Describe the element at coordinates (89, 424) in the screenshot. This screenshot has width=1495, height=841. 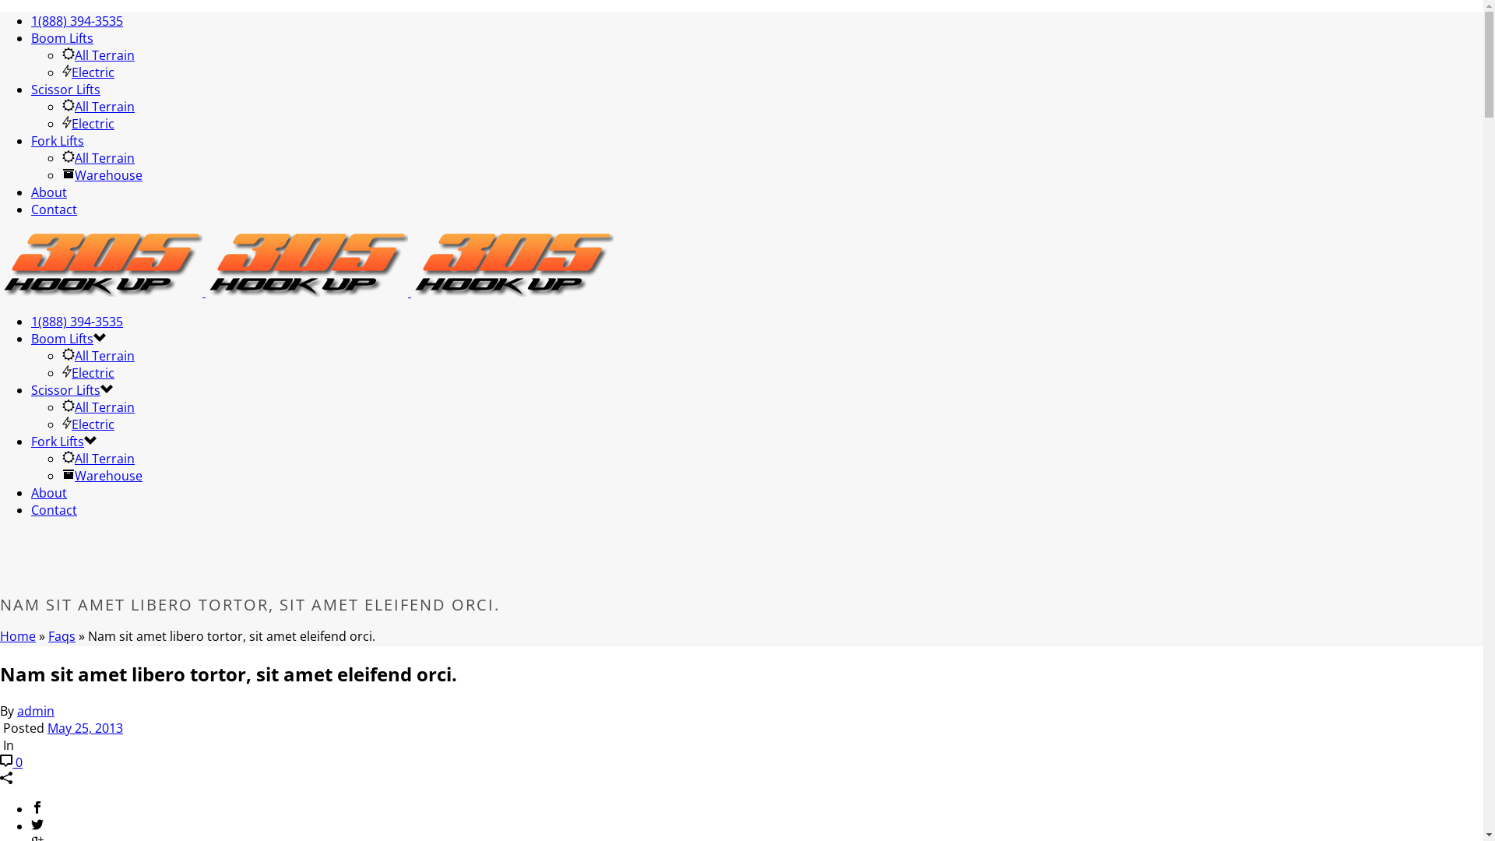
I see `Electric` at that location.